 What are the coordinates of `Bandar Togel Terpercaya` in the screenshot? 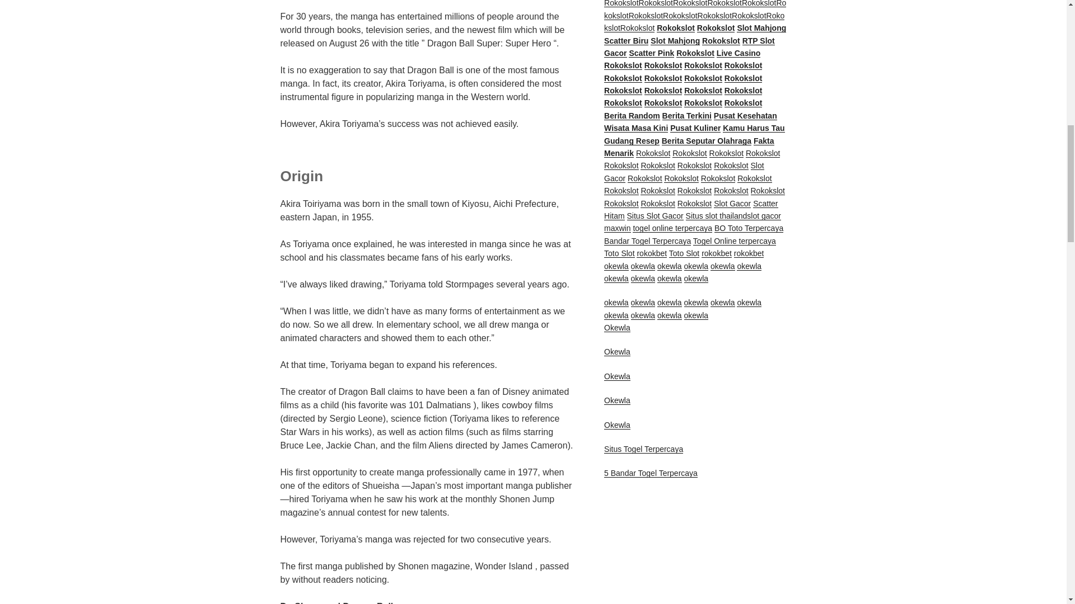 It's located at (647, 240).